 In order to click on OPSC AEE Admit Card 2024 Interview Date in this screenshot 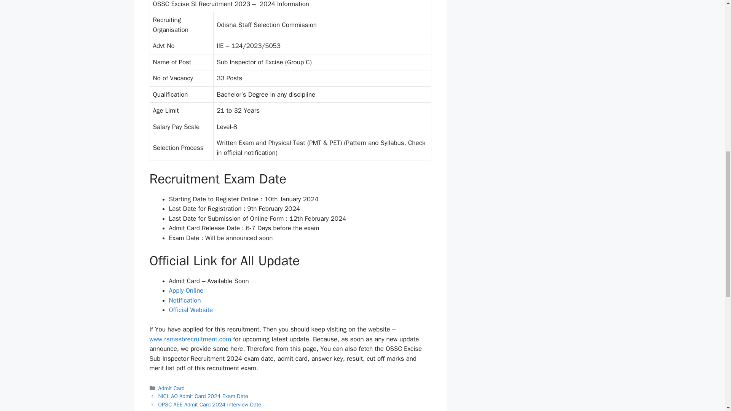, I will do `click(210, 405)`.